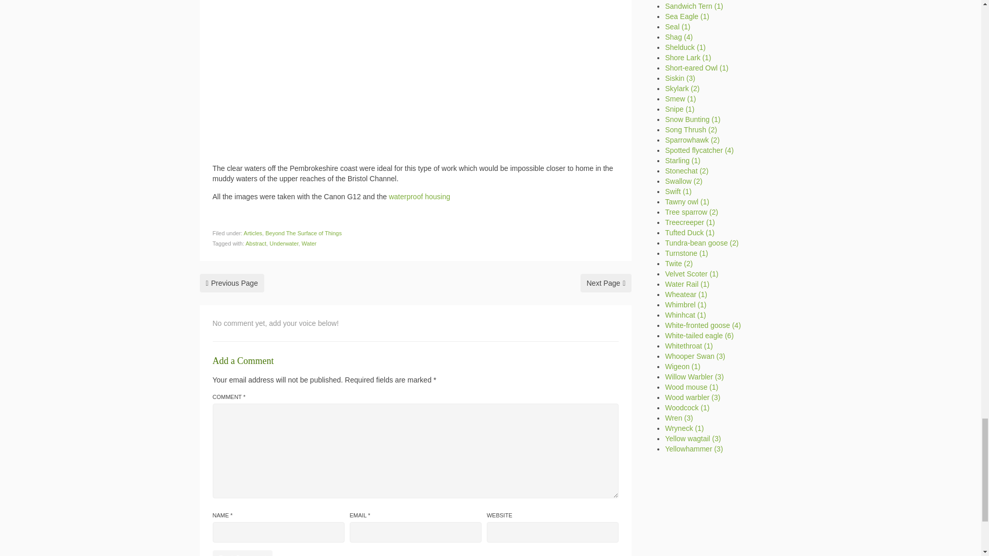  Describe the element at coordinates (232, 283) in the screenshot. I see `Red Squirrels at Formby Point` at that location.